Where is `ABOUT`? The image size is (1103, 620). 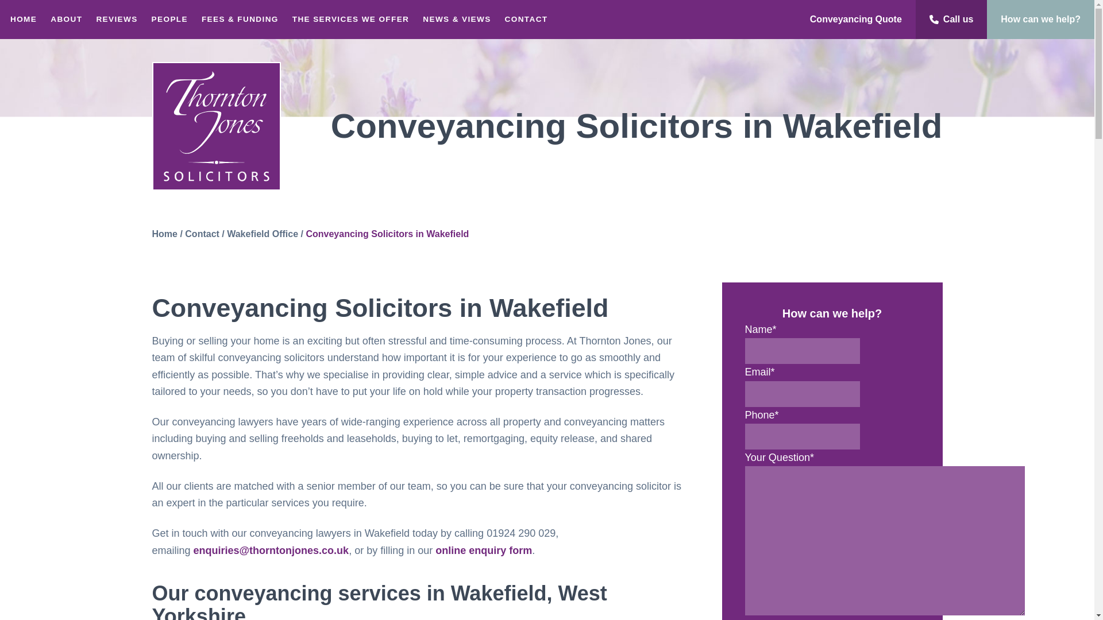 ABOUT is located at coordinates (67, 20).